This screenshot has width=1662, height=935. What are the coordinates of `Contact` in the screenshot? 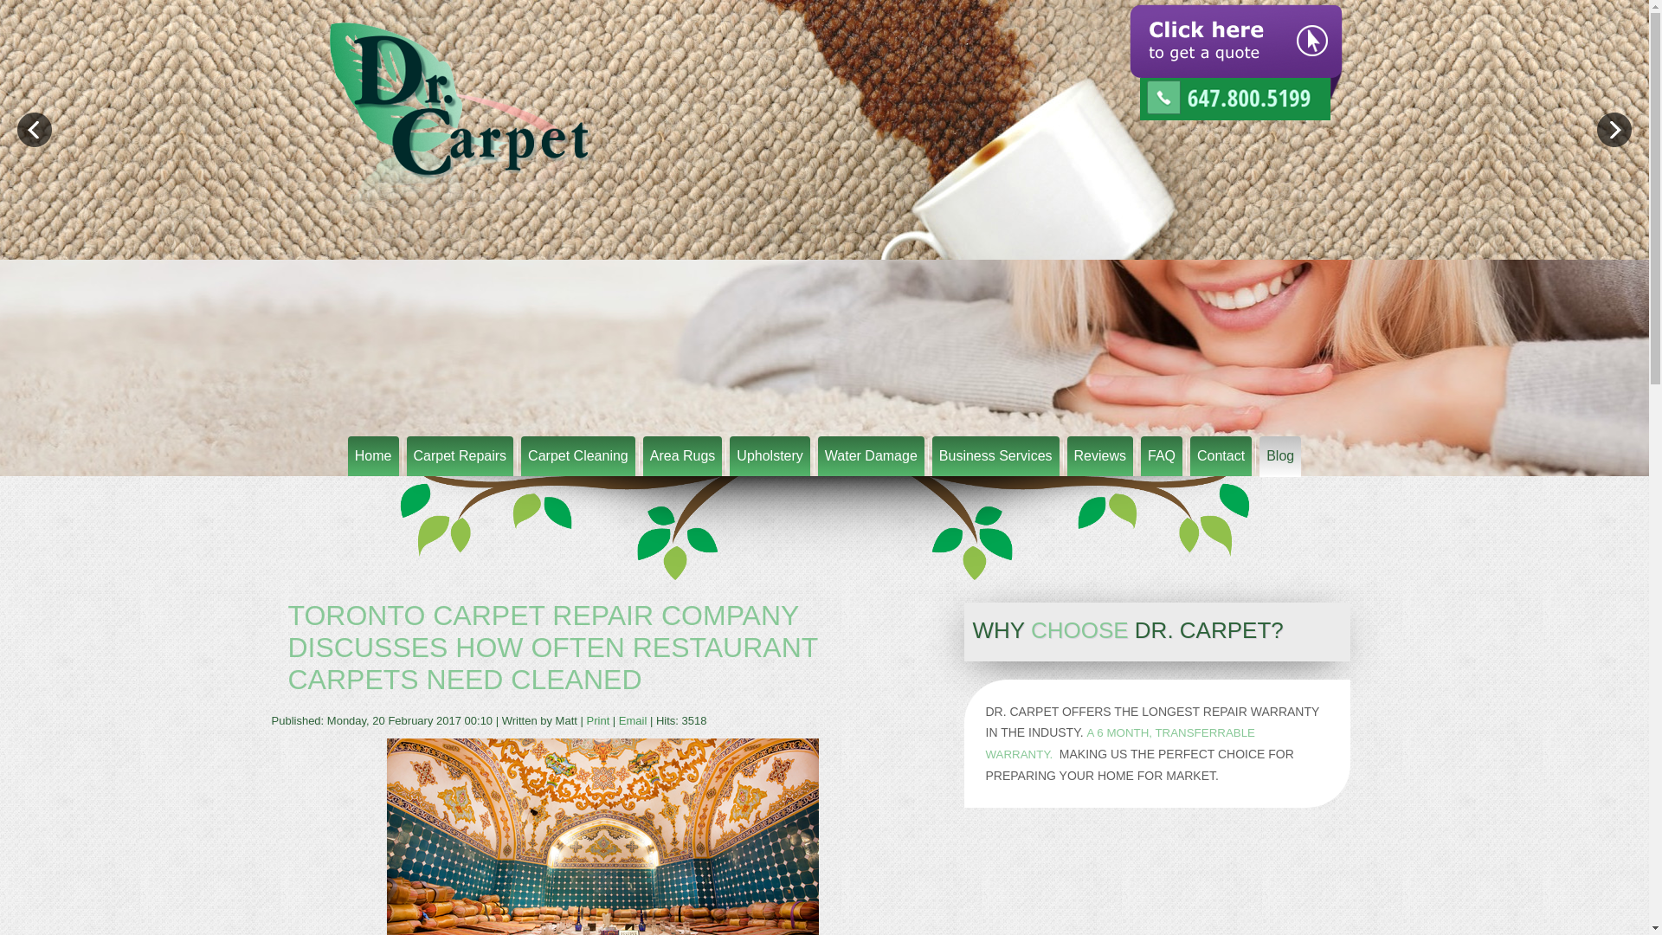 It's located at (1221, 455).